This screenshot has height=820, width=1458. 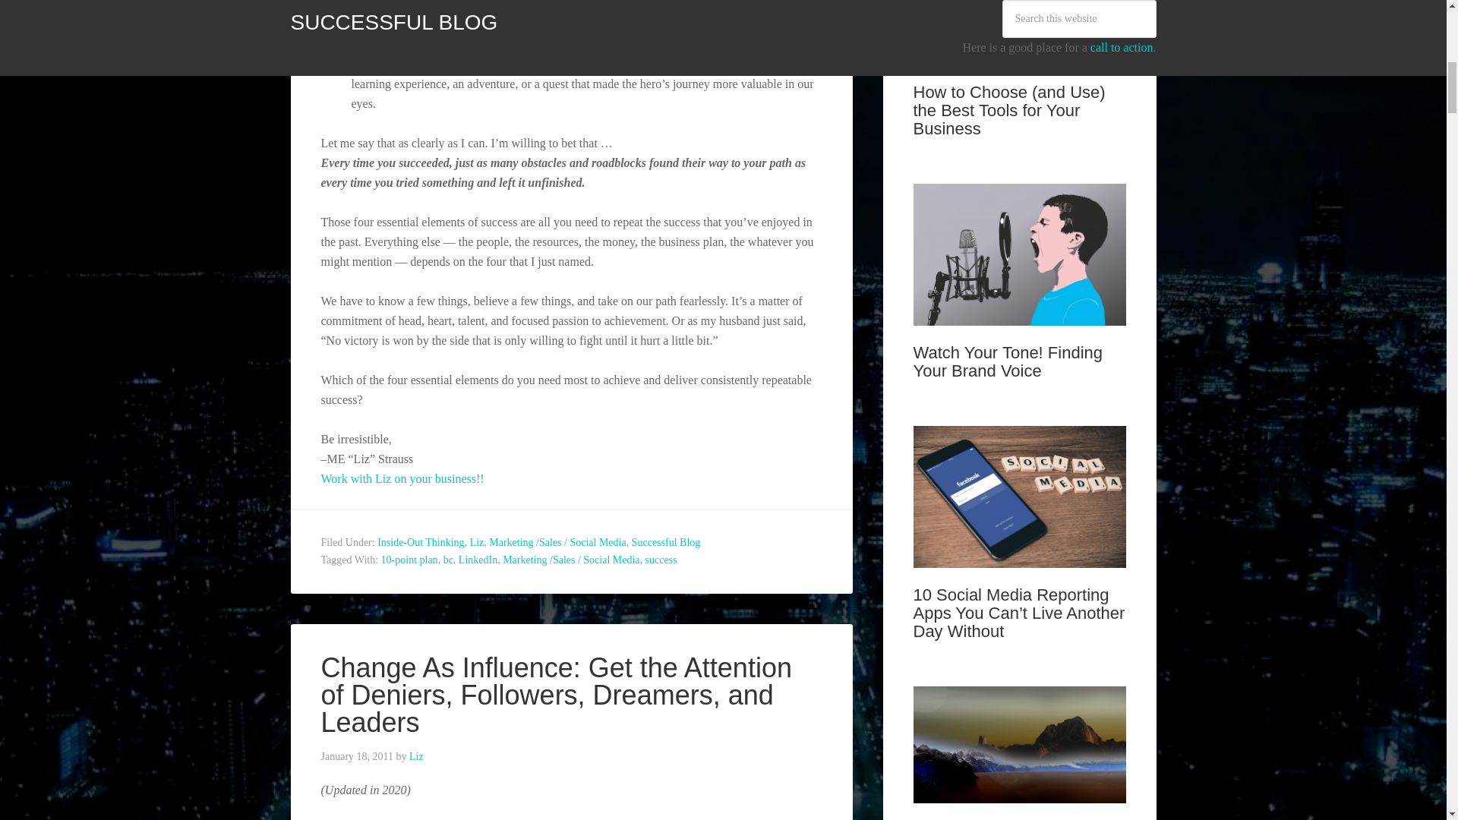 I want to click on Inside-Out Thinking, so click(x=421, y=542).